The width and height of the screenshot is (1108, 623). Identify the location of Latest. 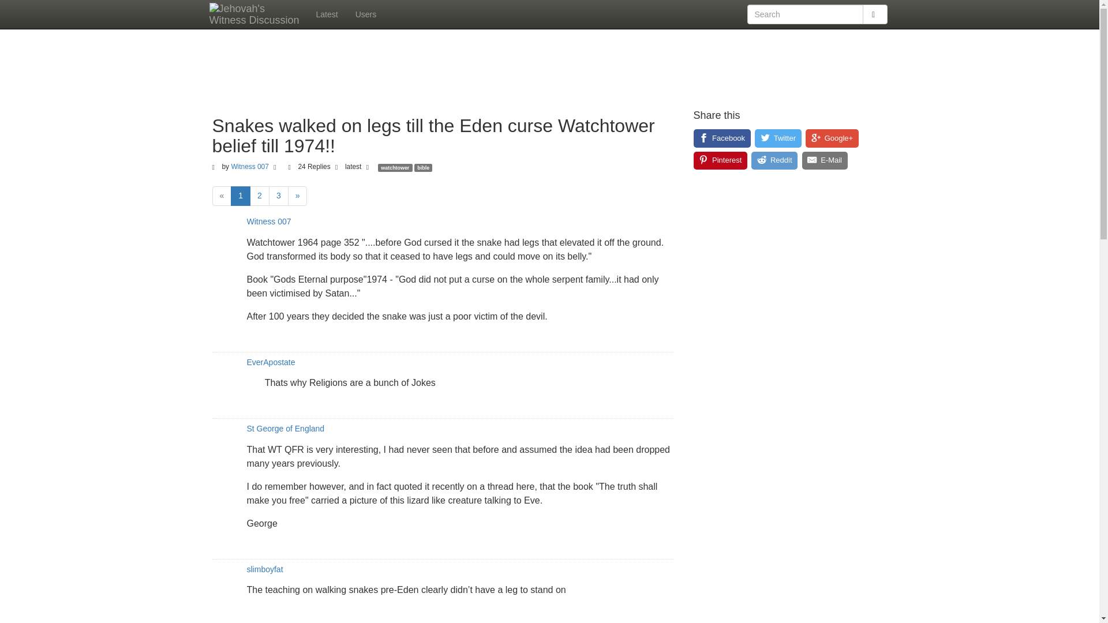
(326, 14).